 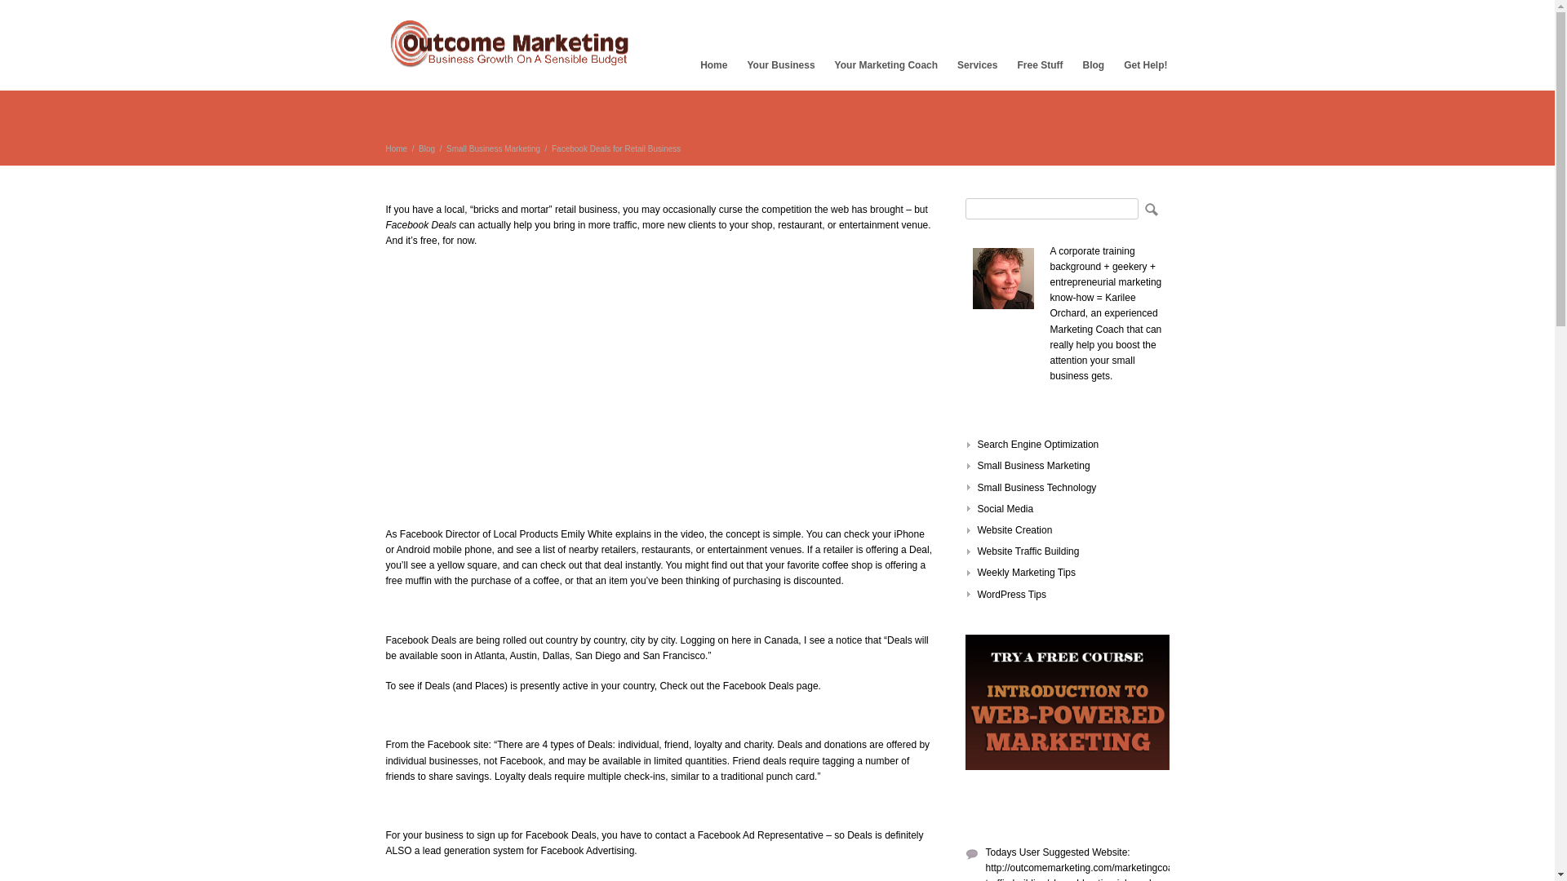 I want to click on Home, so click(x=713, y=65).